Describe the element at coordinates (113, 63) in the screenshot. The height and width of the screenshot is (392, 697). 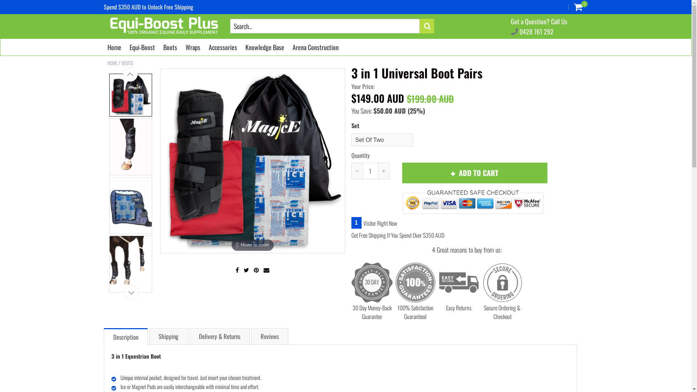
I see `HOME` at that location.